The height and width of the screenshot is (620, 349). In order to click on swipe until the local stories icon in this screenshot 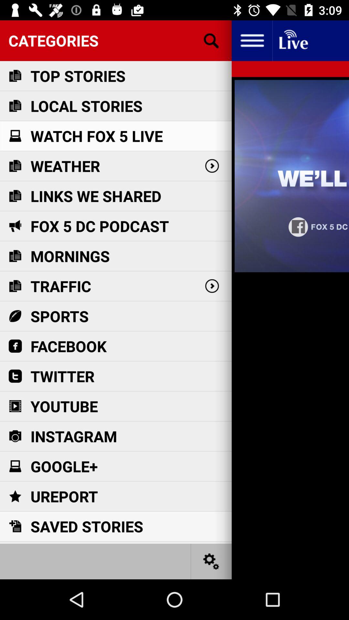, I will do `click(86, 106)`.